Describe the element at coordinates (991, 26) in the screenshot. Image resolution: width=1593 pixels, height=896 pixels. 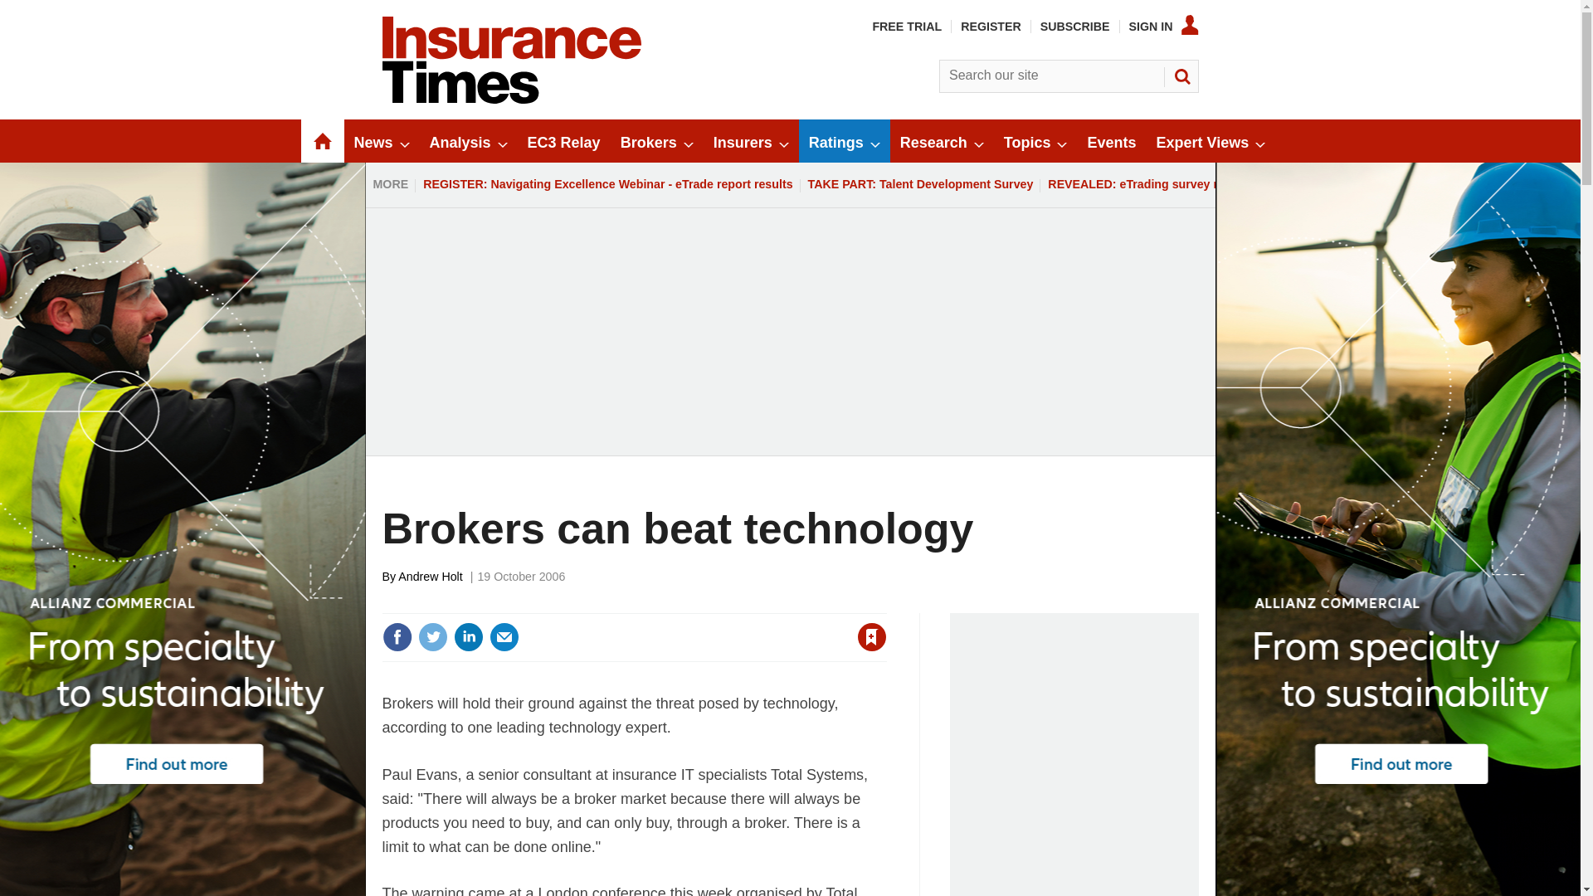
I see `REGISTER` at that location.